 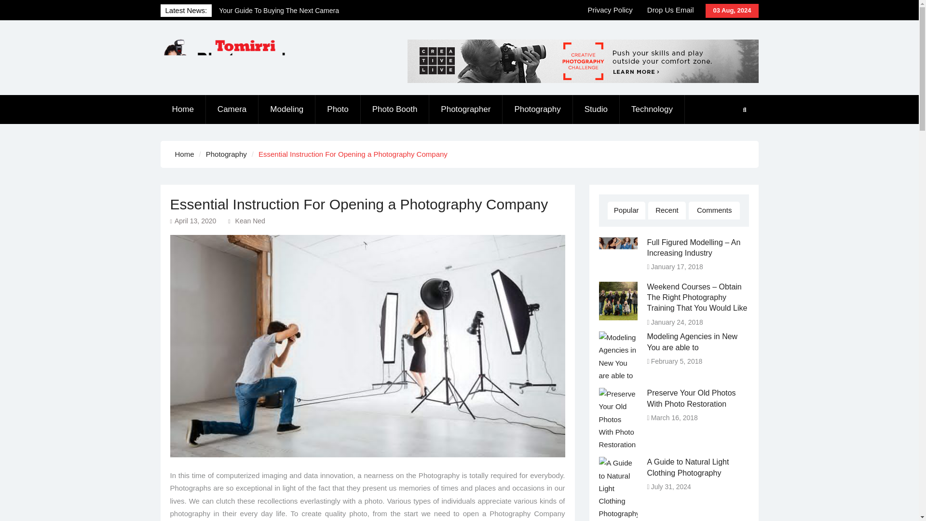 I want to click on Studio, so click(x=596, y=109).